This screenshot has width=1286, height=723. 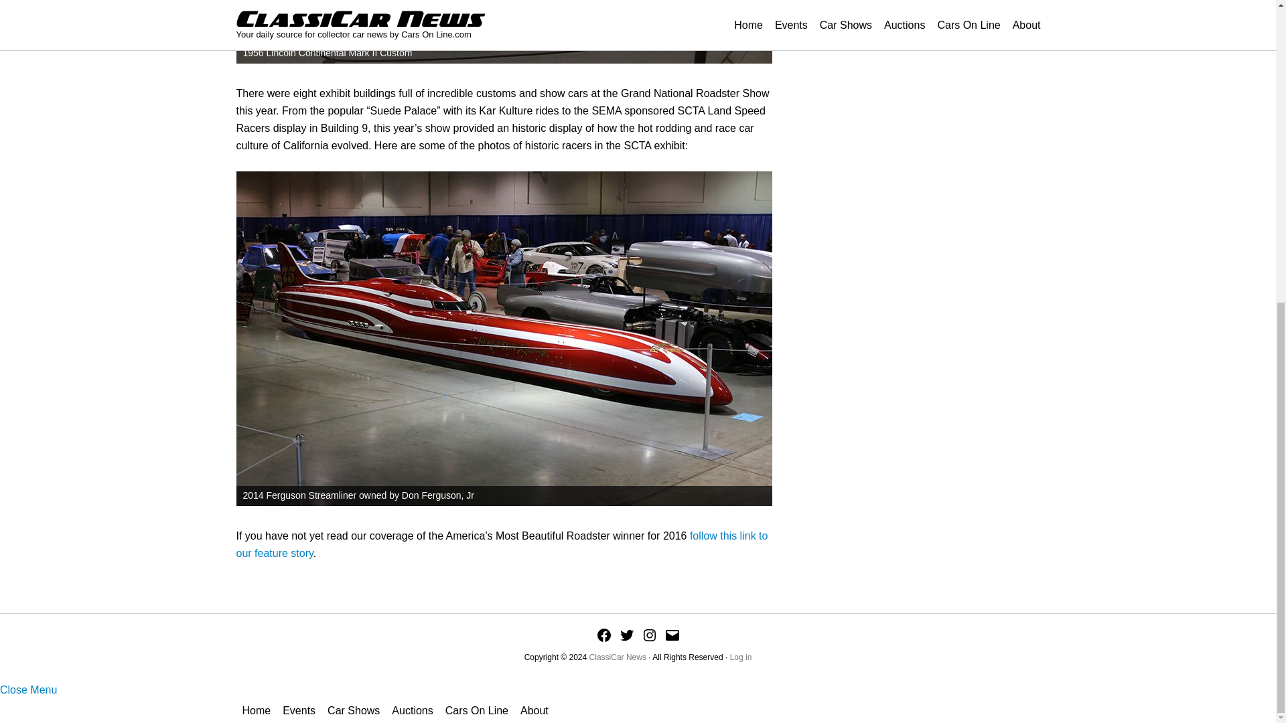 What do you see at coordinates (28, 690) in the screenshot?
I see `Close Menu` at bounding box center [28, 690].